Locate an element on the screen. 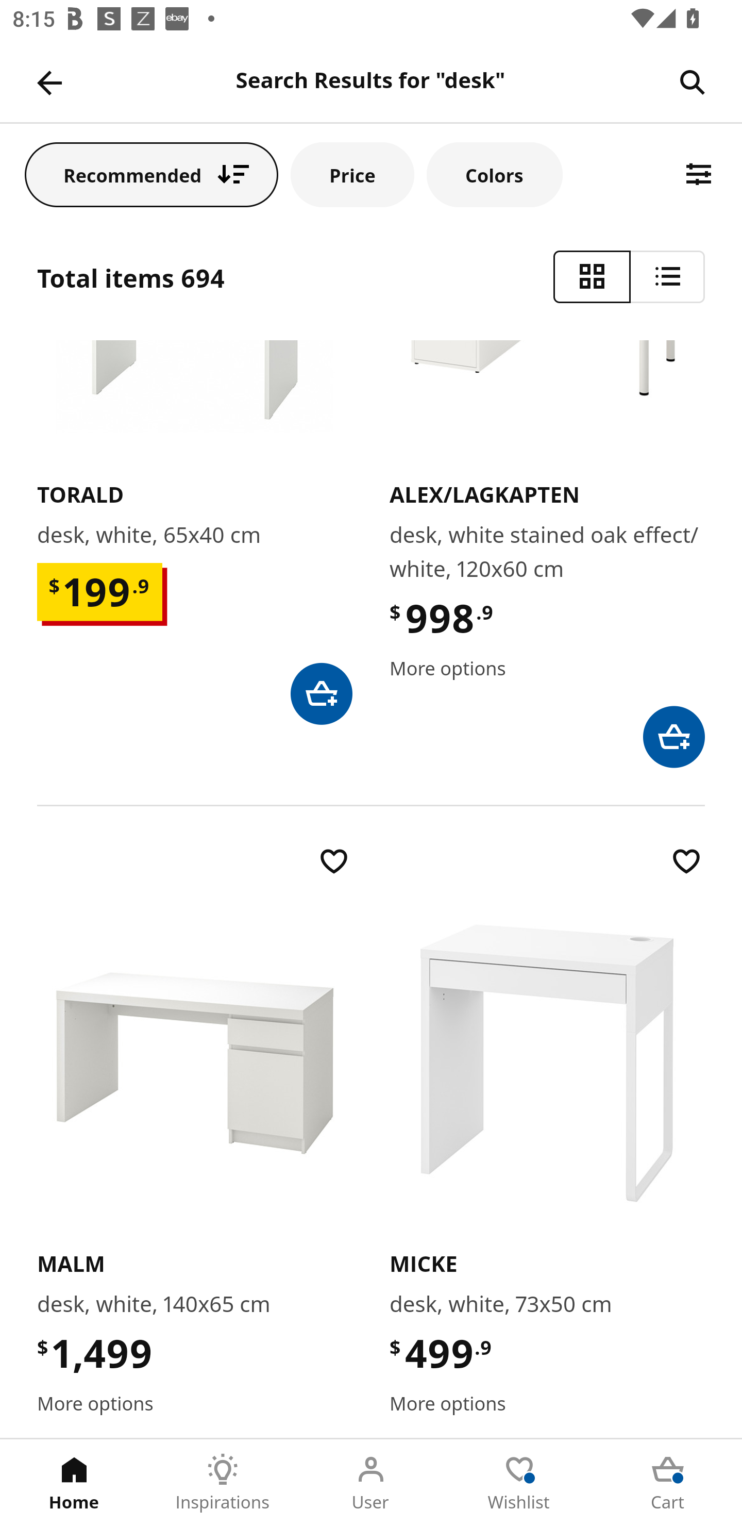 The width and height of the screenshot is (742, 1526). ​T​O​R​A​L​D​
desk, white, 65x40 cm
$
199
.9 is located at coordinates (195, 533).